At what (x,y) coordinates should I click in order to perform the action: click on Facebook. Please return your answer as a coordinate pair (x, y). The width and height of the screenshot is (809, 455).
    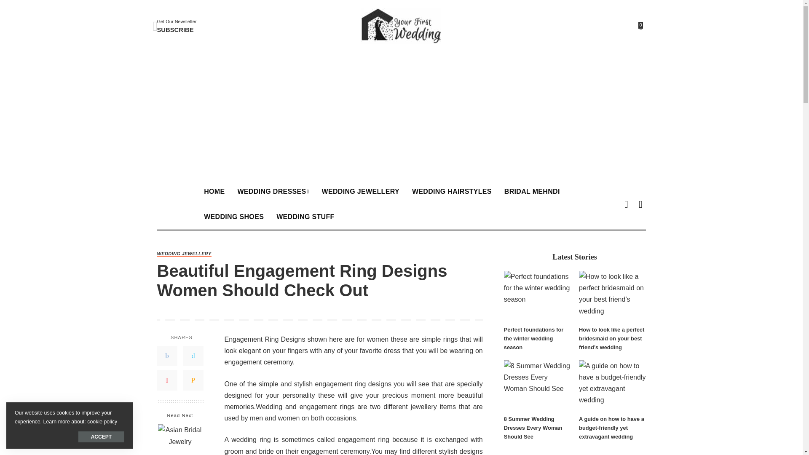
    Looking at the image, I should click on (167, 356).